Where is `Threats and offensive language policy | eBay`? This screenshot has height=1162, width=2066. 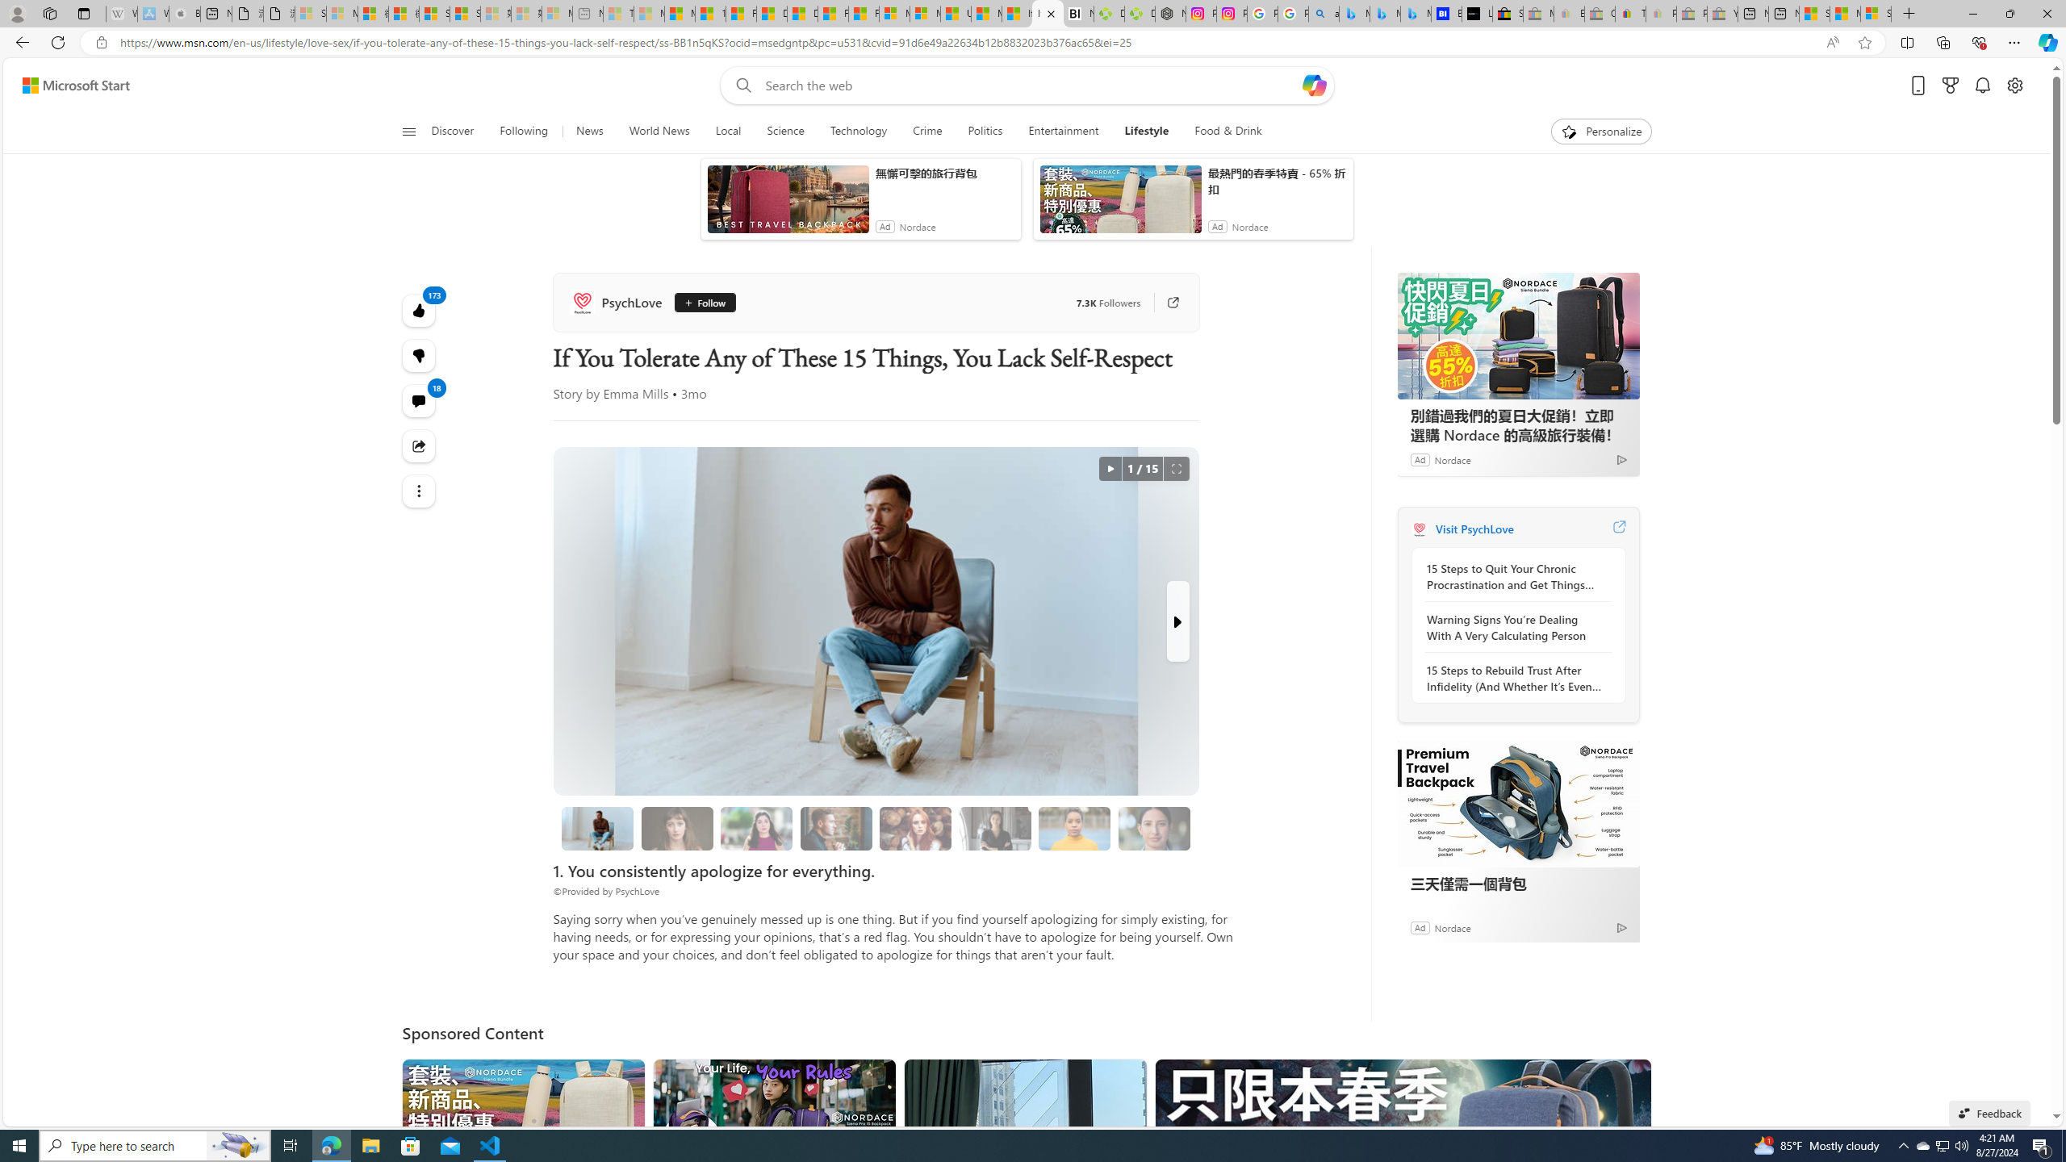 Threats and offensive language policy | eBay is located at coordinates (1631, 14).